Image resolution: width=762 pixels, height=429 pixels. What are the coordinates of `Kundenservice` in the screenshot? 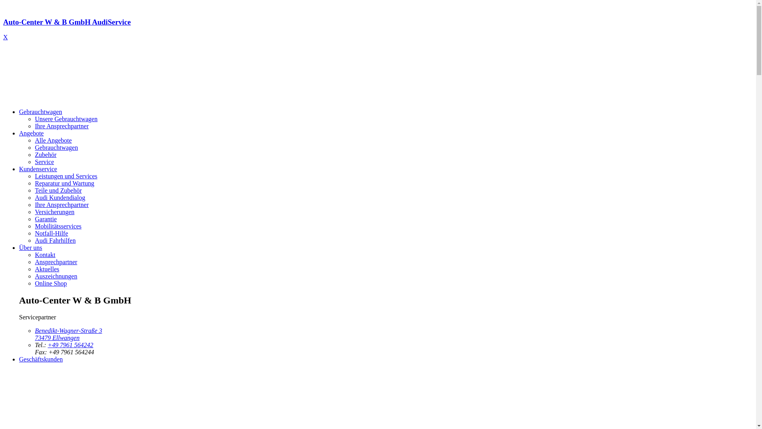 It's located at (38, 169).